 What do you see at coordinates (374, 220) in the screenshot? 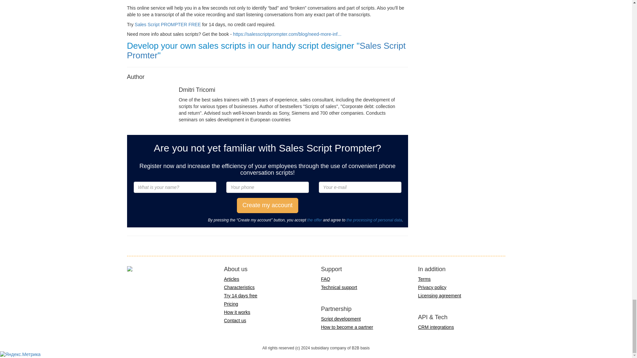
I see `the processing of personal data` at bounding box center [374, 220].